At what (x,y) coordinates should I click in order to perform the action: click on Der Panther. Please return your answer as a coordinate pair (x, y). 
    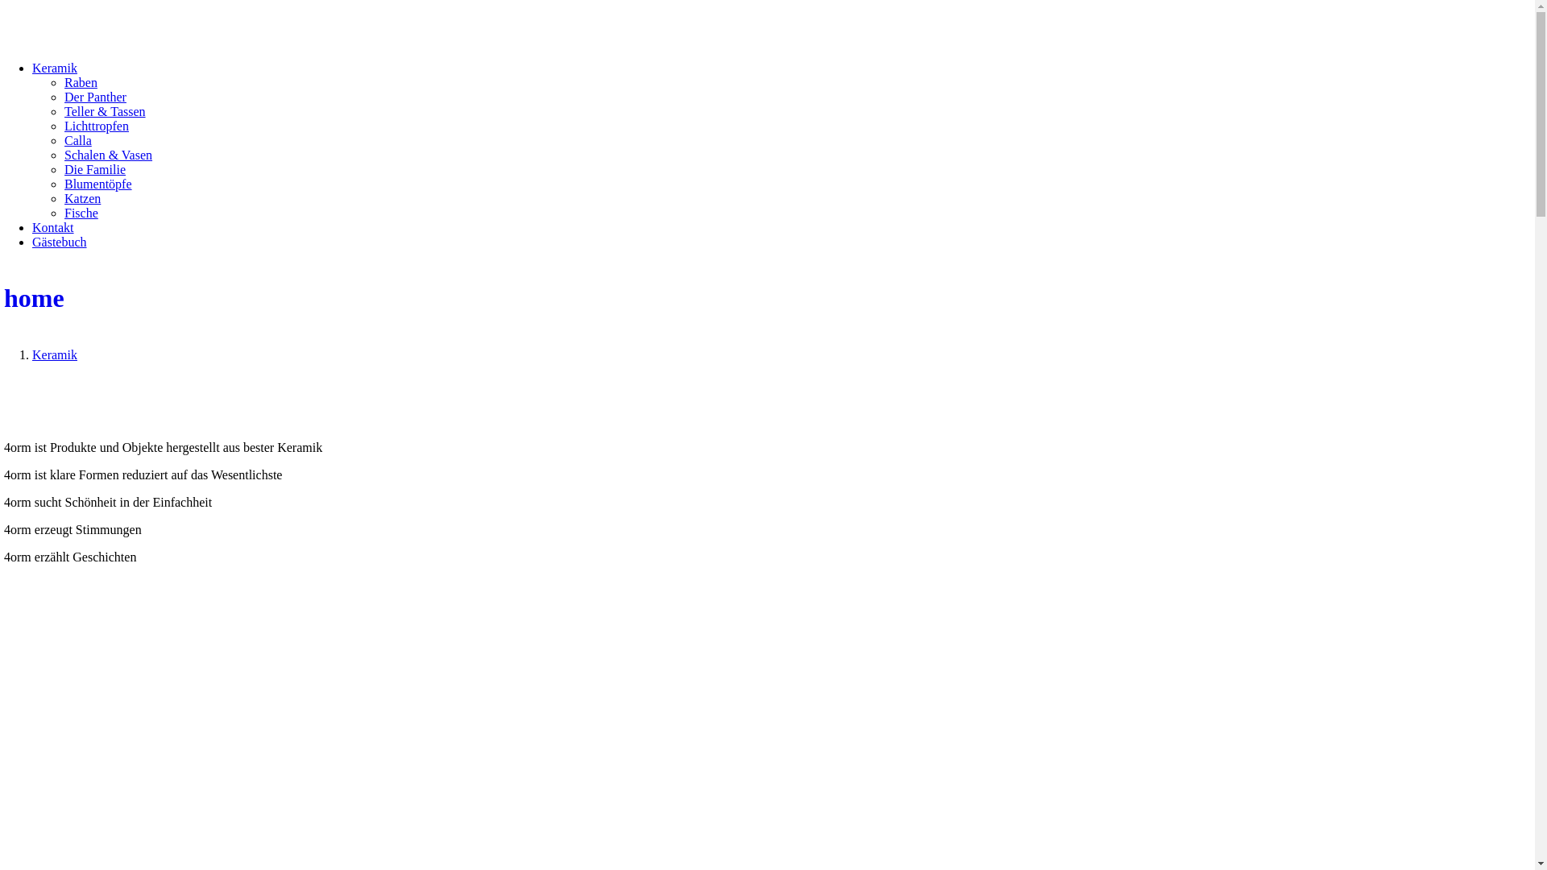
    Looking at the image, I should click on (95, 97).